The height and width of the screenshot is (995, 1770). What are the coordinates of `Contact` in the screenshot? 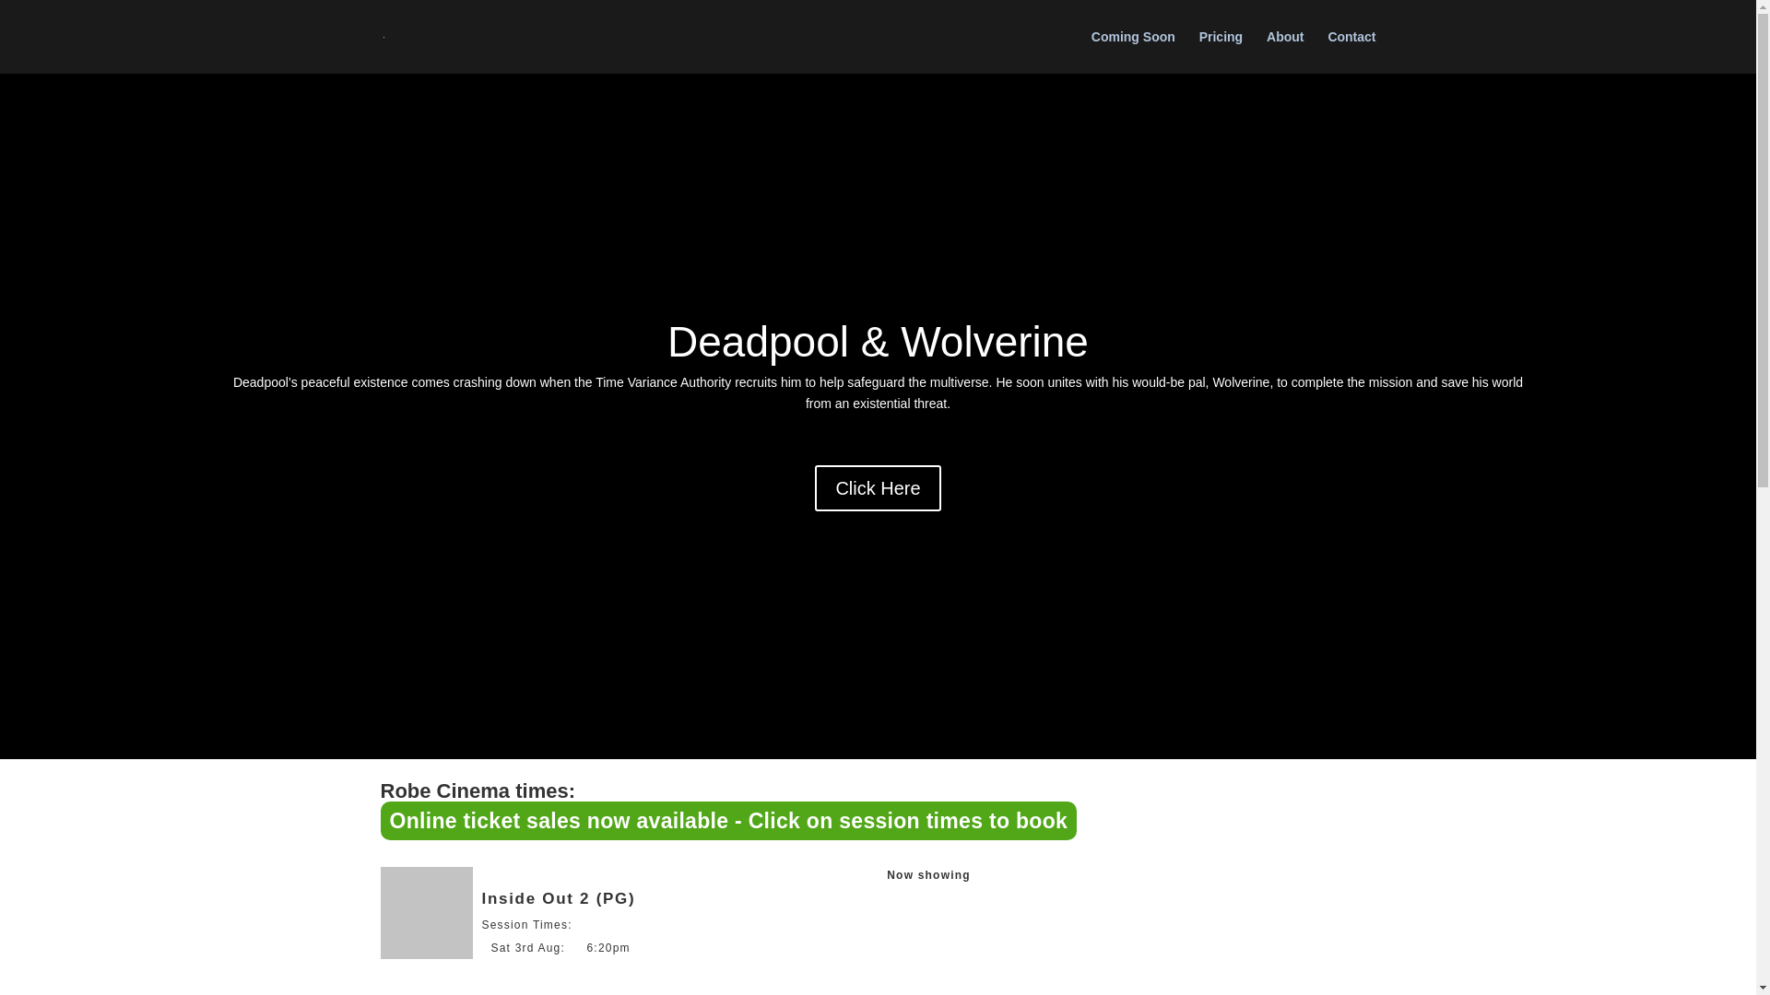 It's located at (1351, 52).